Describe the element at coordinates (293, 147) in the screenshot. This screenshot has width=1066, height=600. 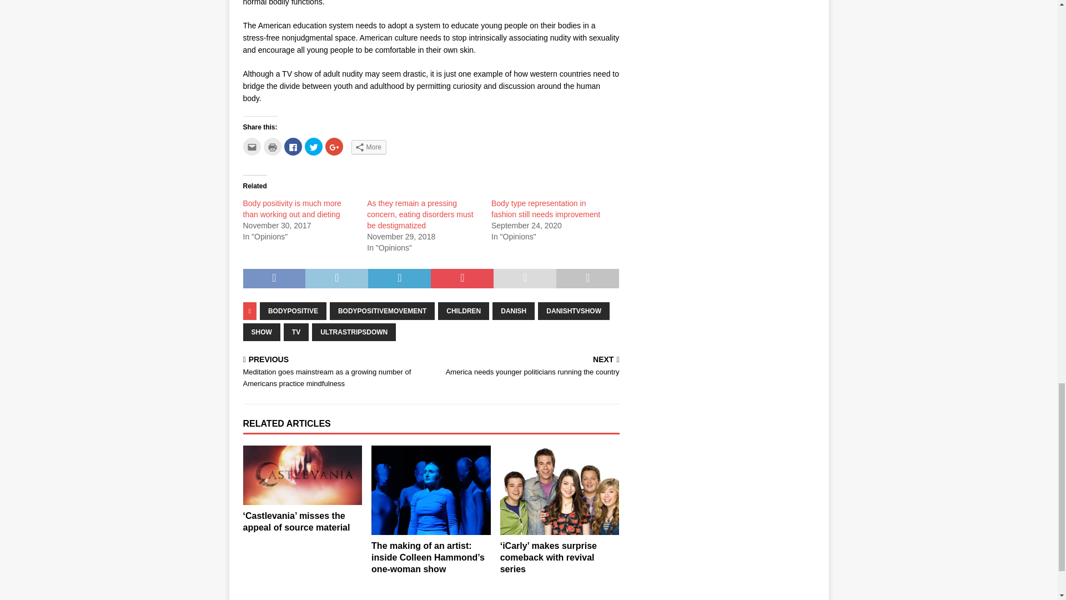
I see `Click to share on Facebook` at that location.